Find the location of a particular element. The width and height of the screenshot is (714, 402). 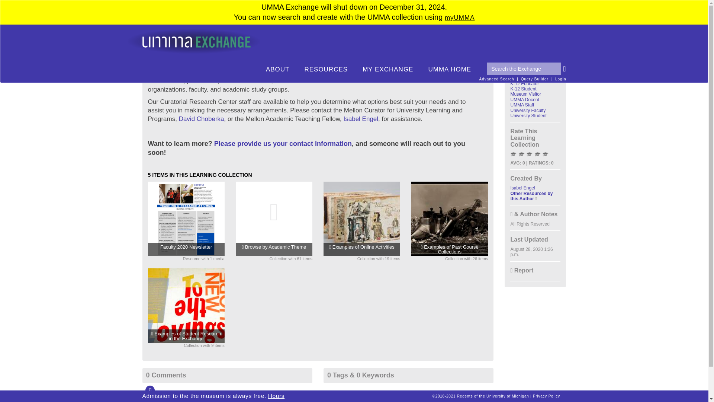

RESOURCES is located at coordinates (326, 70).